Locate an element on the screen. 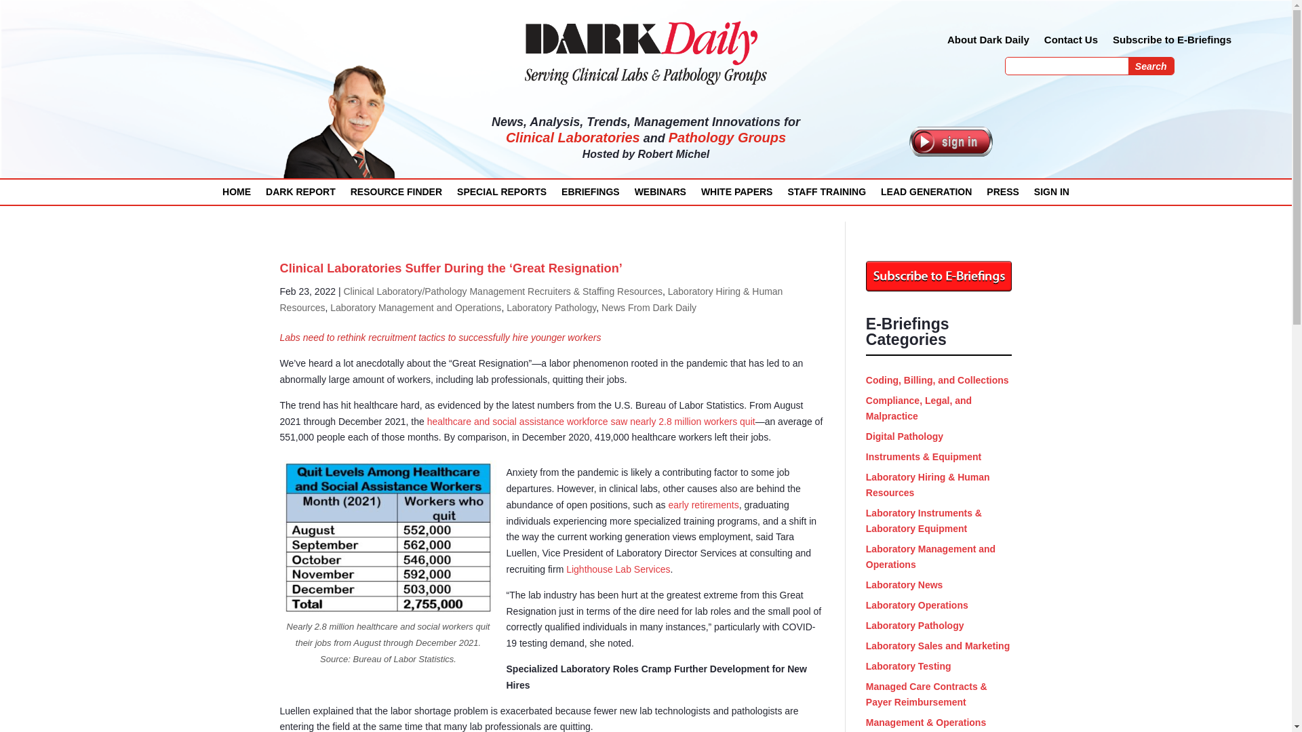  WHITE PAPERS is located at coordinates (737, 195).